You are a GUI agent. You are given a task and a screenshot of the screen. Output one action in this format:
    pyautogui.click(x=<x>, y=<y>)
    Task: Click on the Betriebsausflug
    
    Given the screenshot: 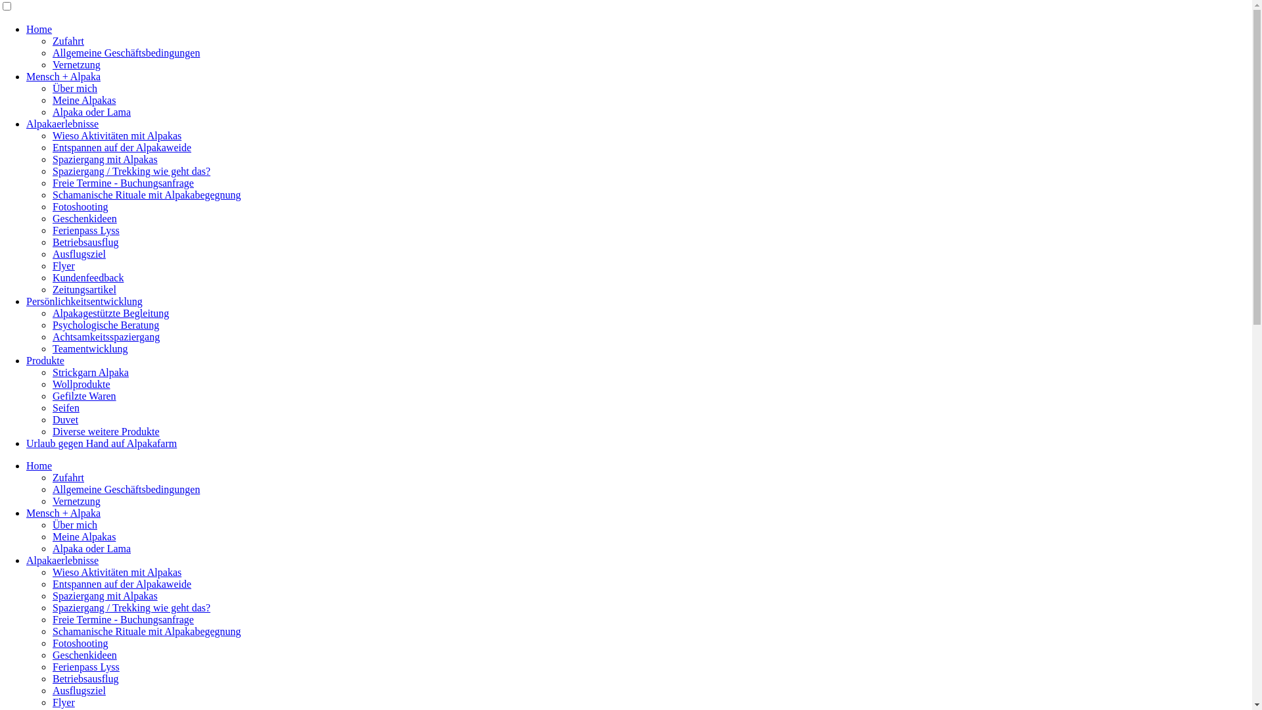 What is the action you would take?
    pyautogui.click(x=85, y=242)
    